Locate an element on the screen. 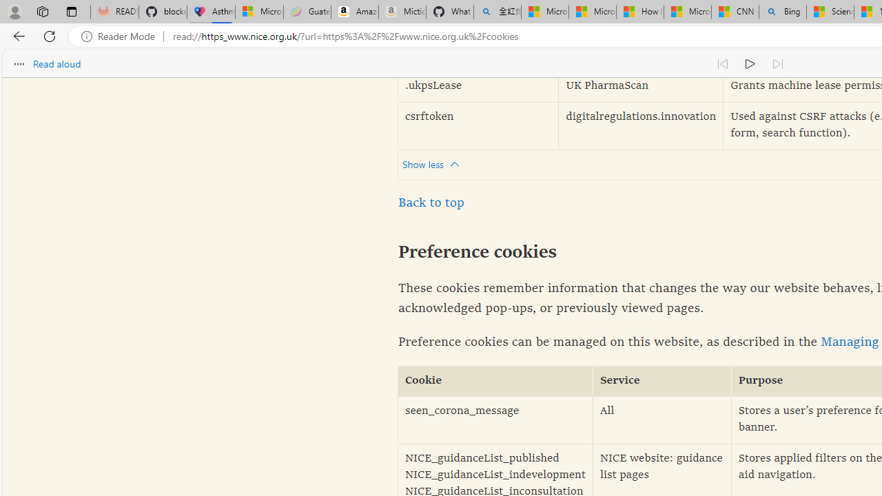 The width and height of the screenshot is (882, 496). Back to top is located at coordinates (431, 203).